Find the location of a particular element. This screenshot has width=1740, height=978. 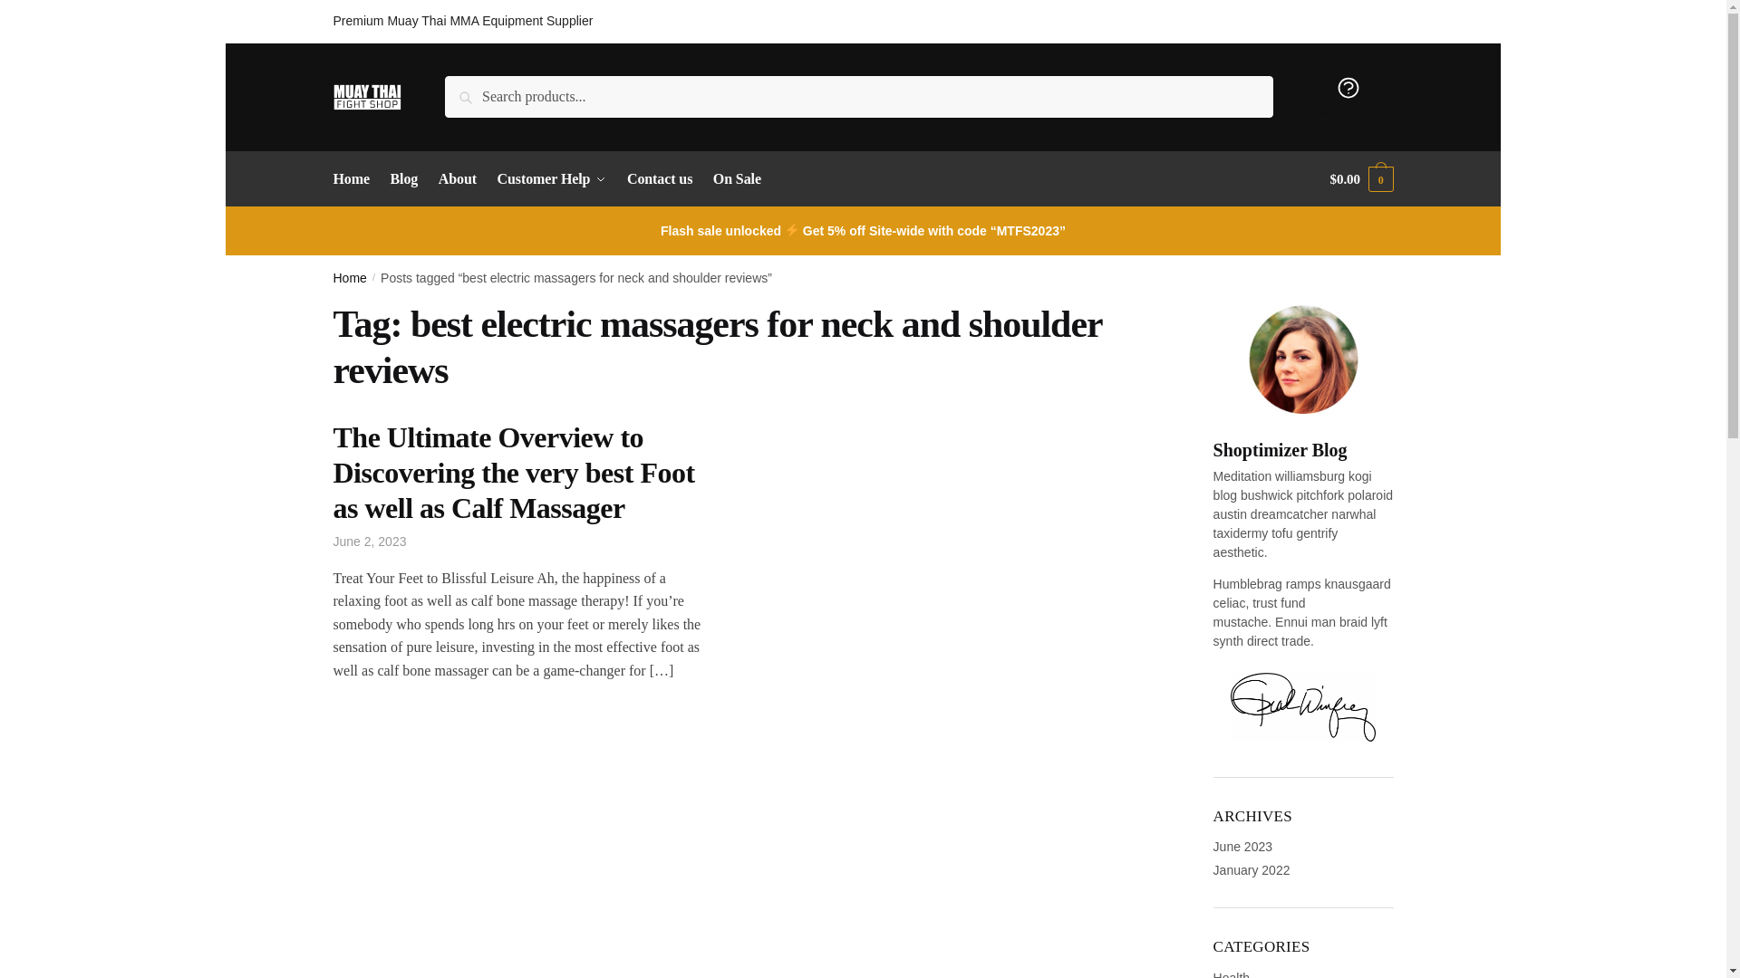

Health is located at coordinates (1231, 974).